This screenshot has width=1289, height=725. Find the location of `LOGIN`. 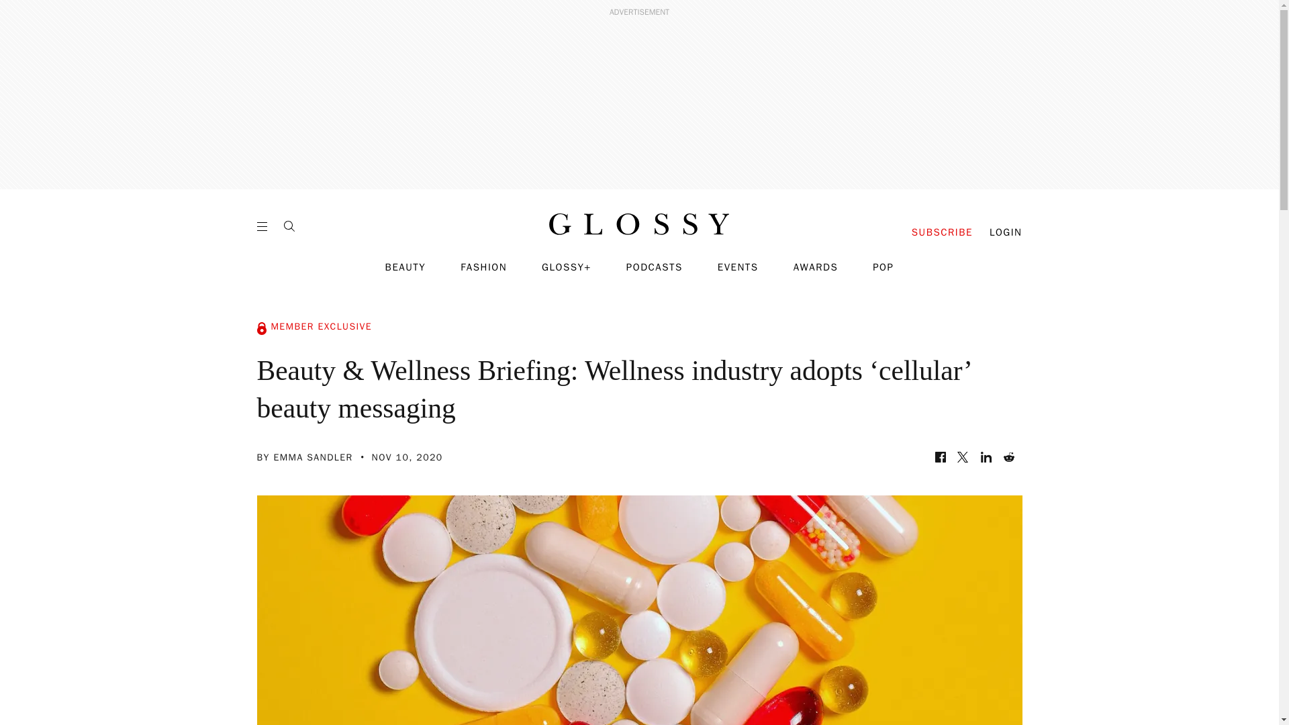

LOGIN is located at coordinates (1006, 232).